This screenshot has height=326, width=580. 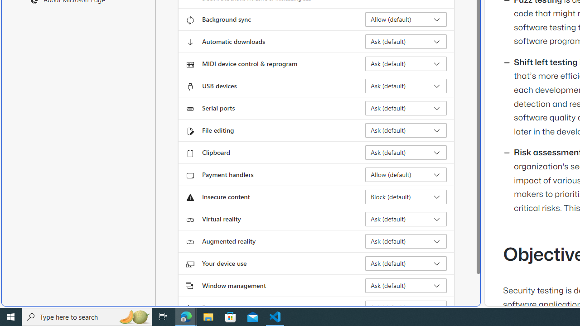 What do you see at coordinates (406, 130) in the screenshot?
I see `File editing Ask (default)` at bounding box center [406, 130].